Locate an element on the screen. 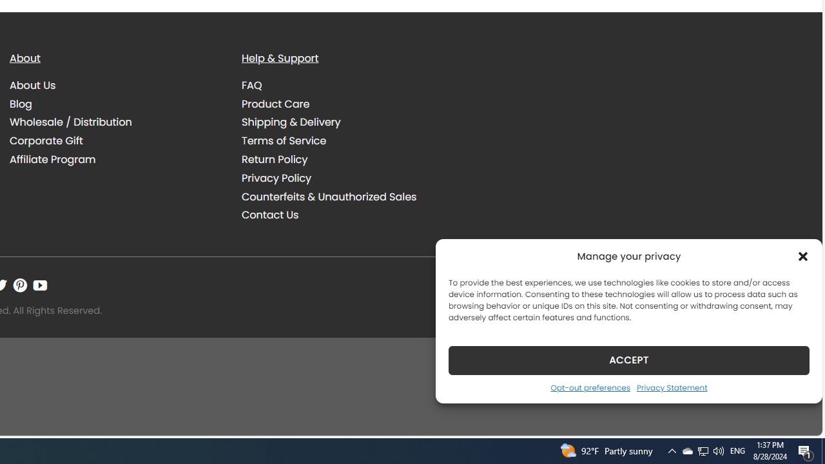 Image resolution: width=825 pixels, height=464 pixels. Follow on Pinterest is located at coordinates (20, 285).